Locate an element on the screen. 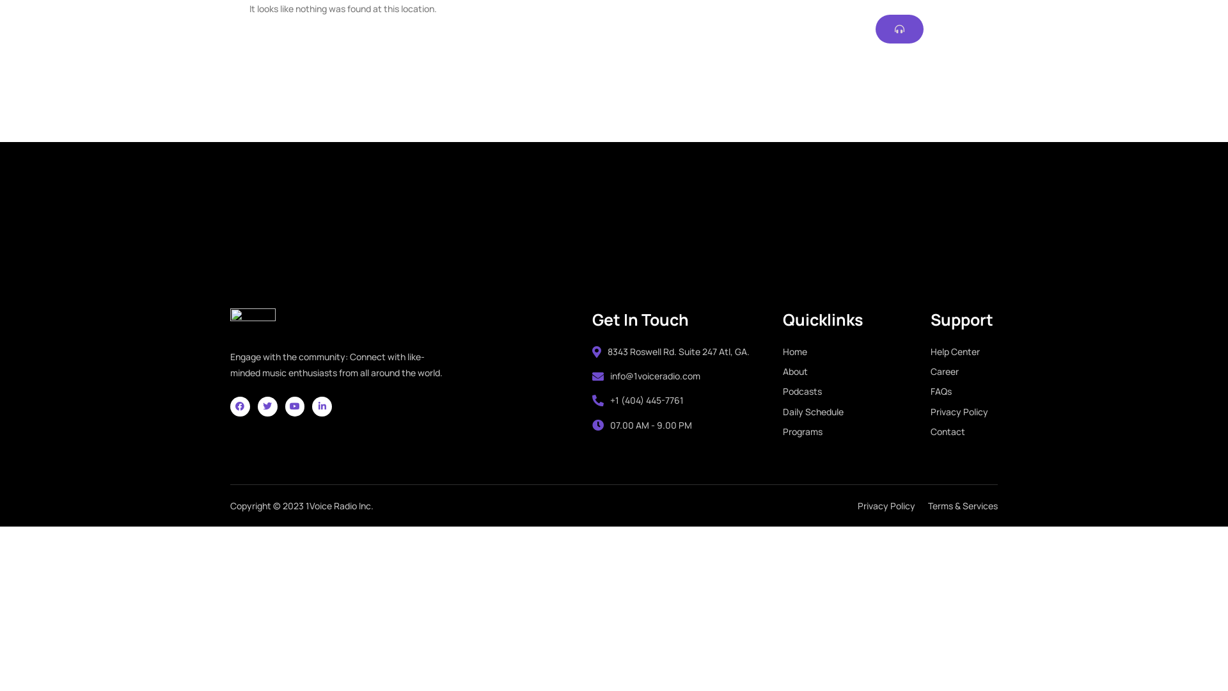 The image size is (1228, 691). 07.00 AM - 9.00 PM is located at coordinates (642, 425).